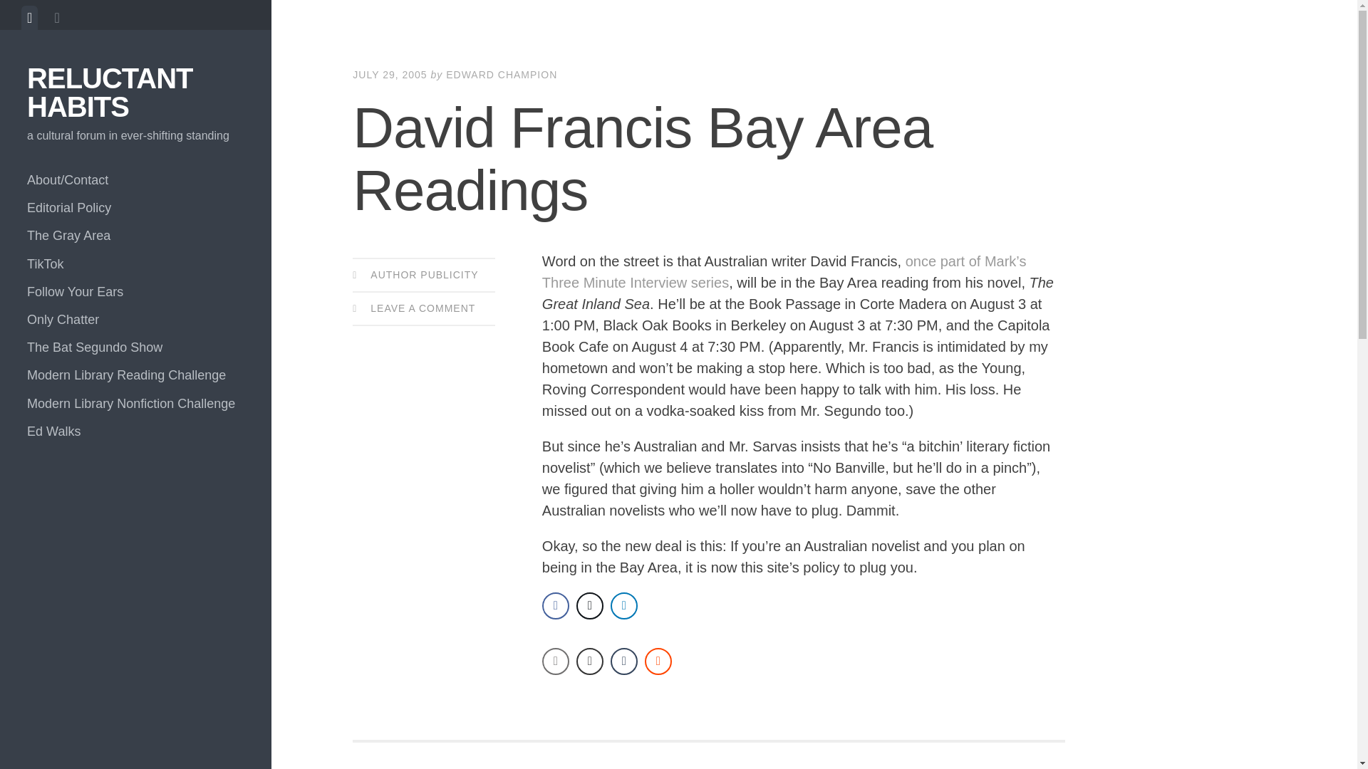 This screenshot has width=1368, height=769. What do you see at coordinates (135, 208) in the screenshot?
I see `Editorial Policy` at bounding box center [135, 208].